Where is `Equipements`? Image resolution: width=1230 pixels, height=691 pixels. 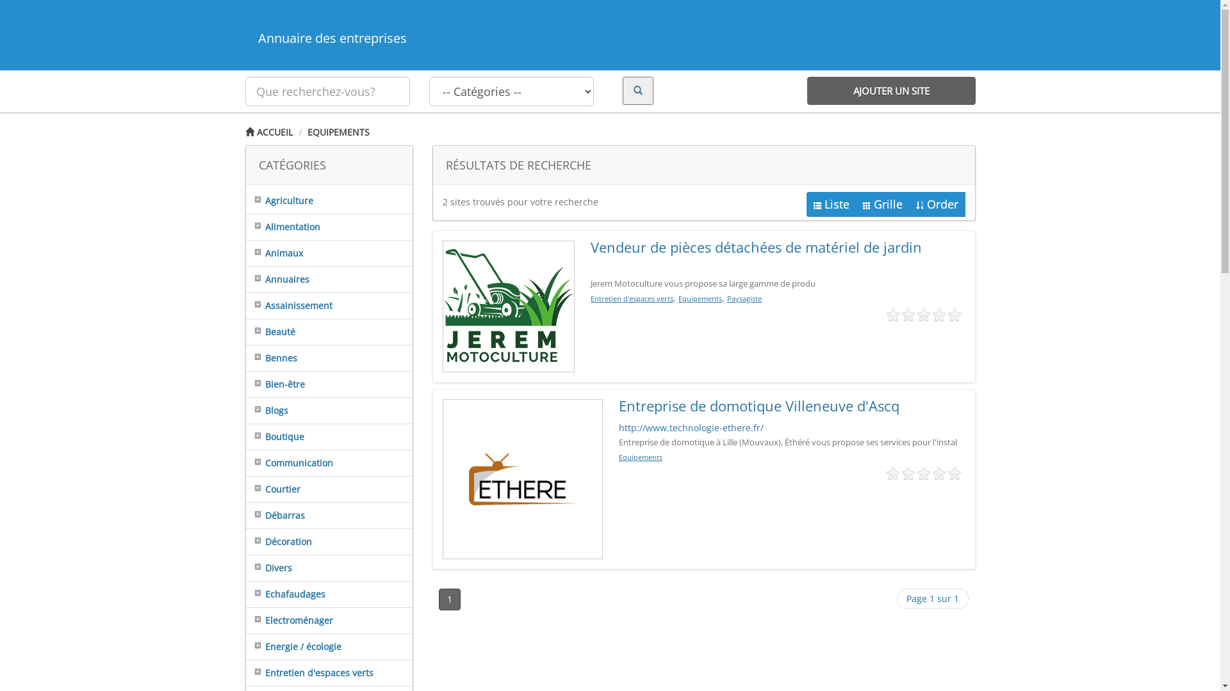 Equipements is located at coordinates (641, 457).